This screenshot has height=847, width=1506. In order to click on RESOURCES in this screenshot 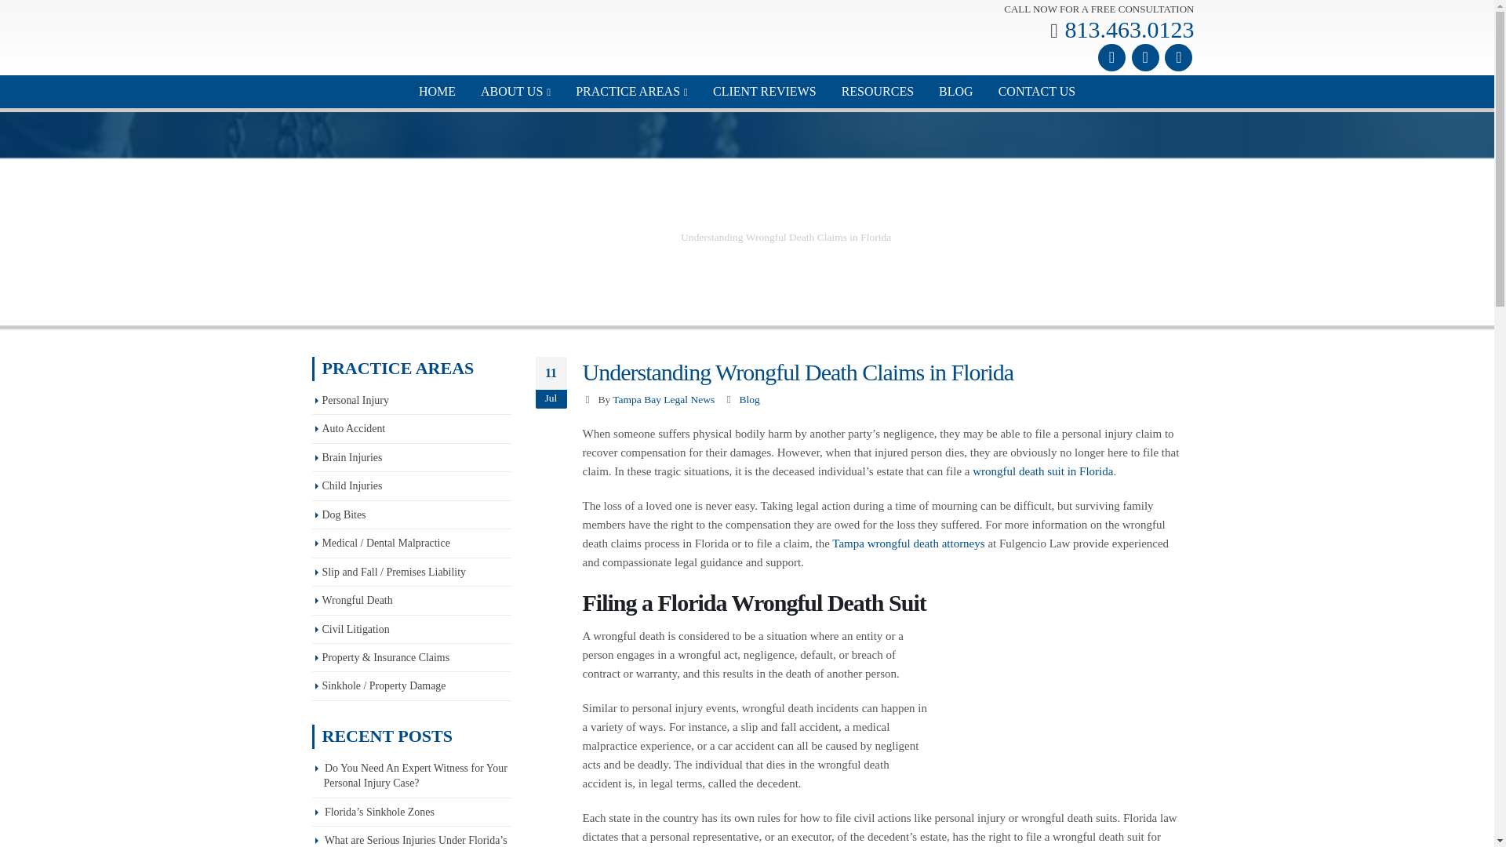, I will do `click(877, 92)`.